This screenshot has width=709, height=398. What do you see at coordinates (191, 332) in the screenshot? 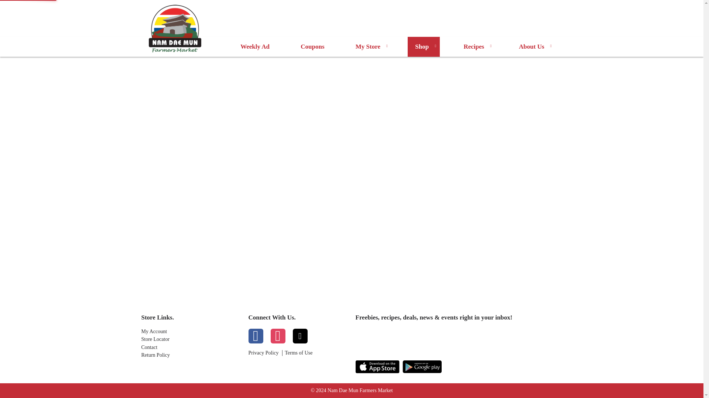
I see `My Account` at bounding box center [191, 332].